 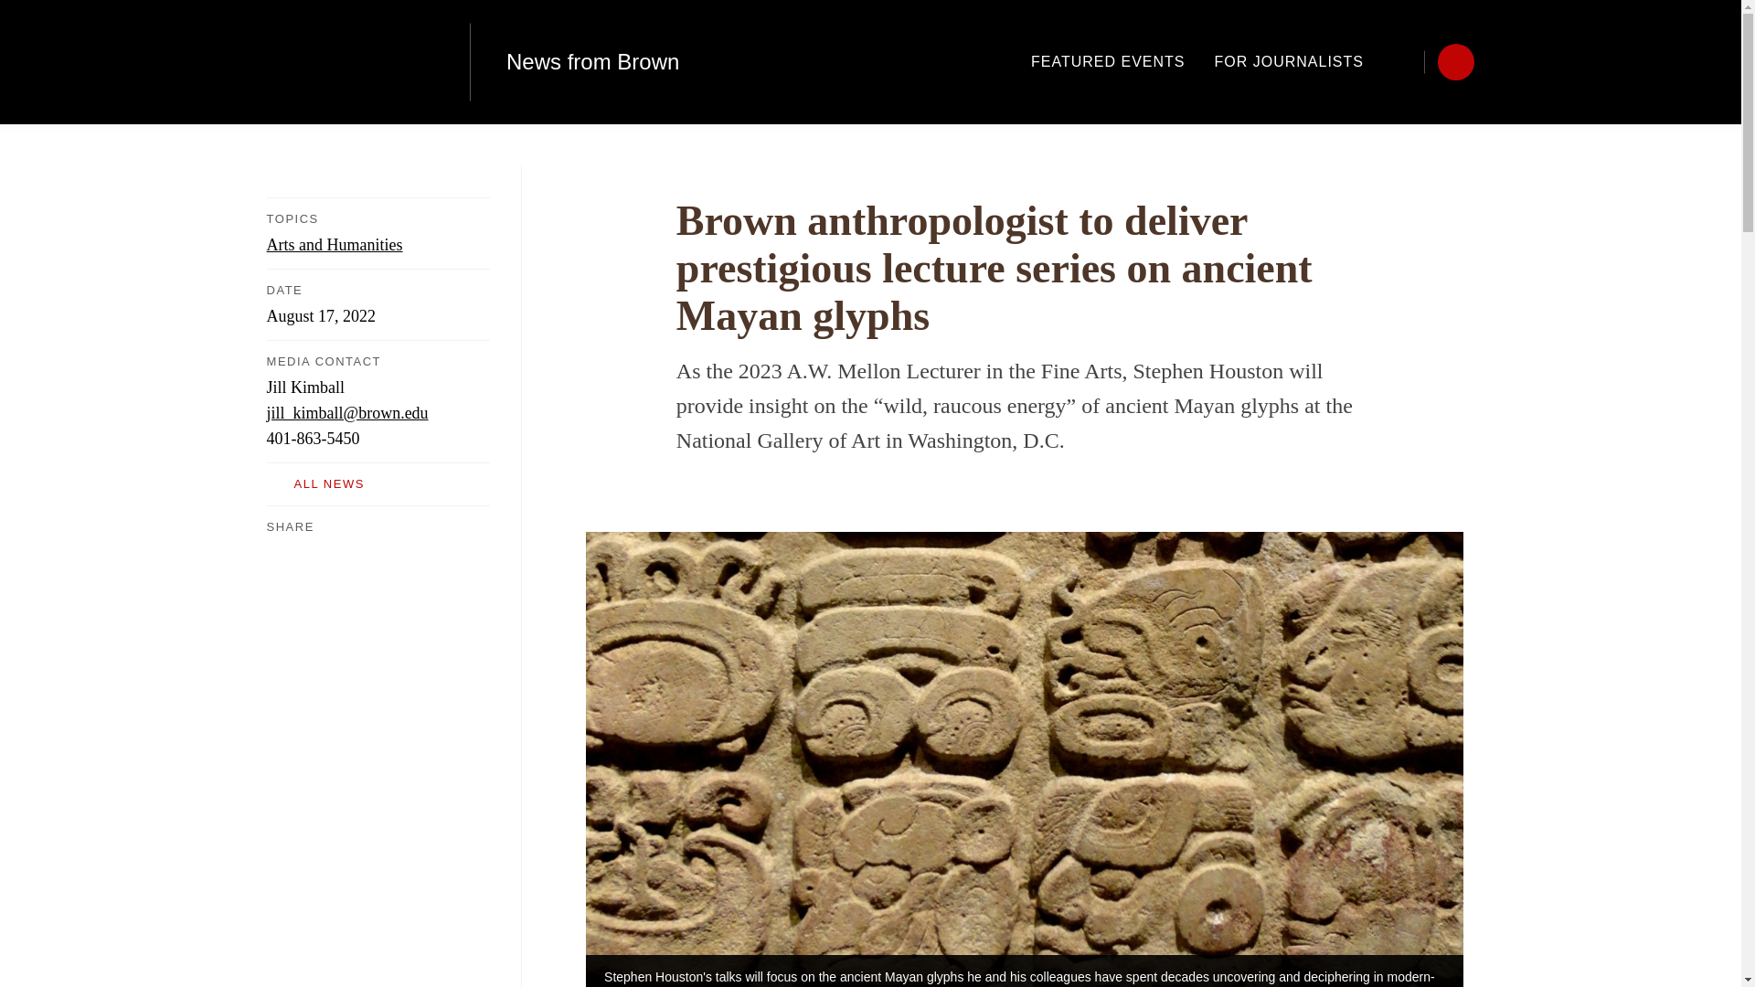 I want to click on Linkedin, so click(x=349, y=550).